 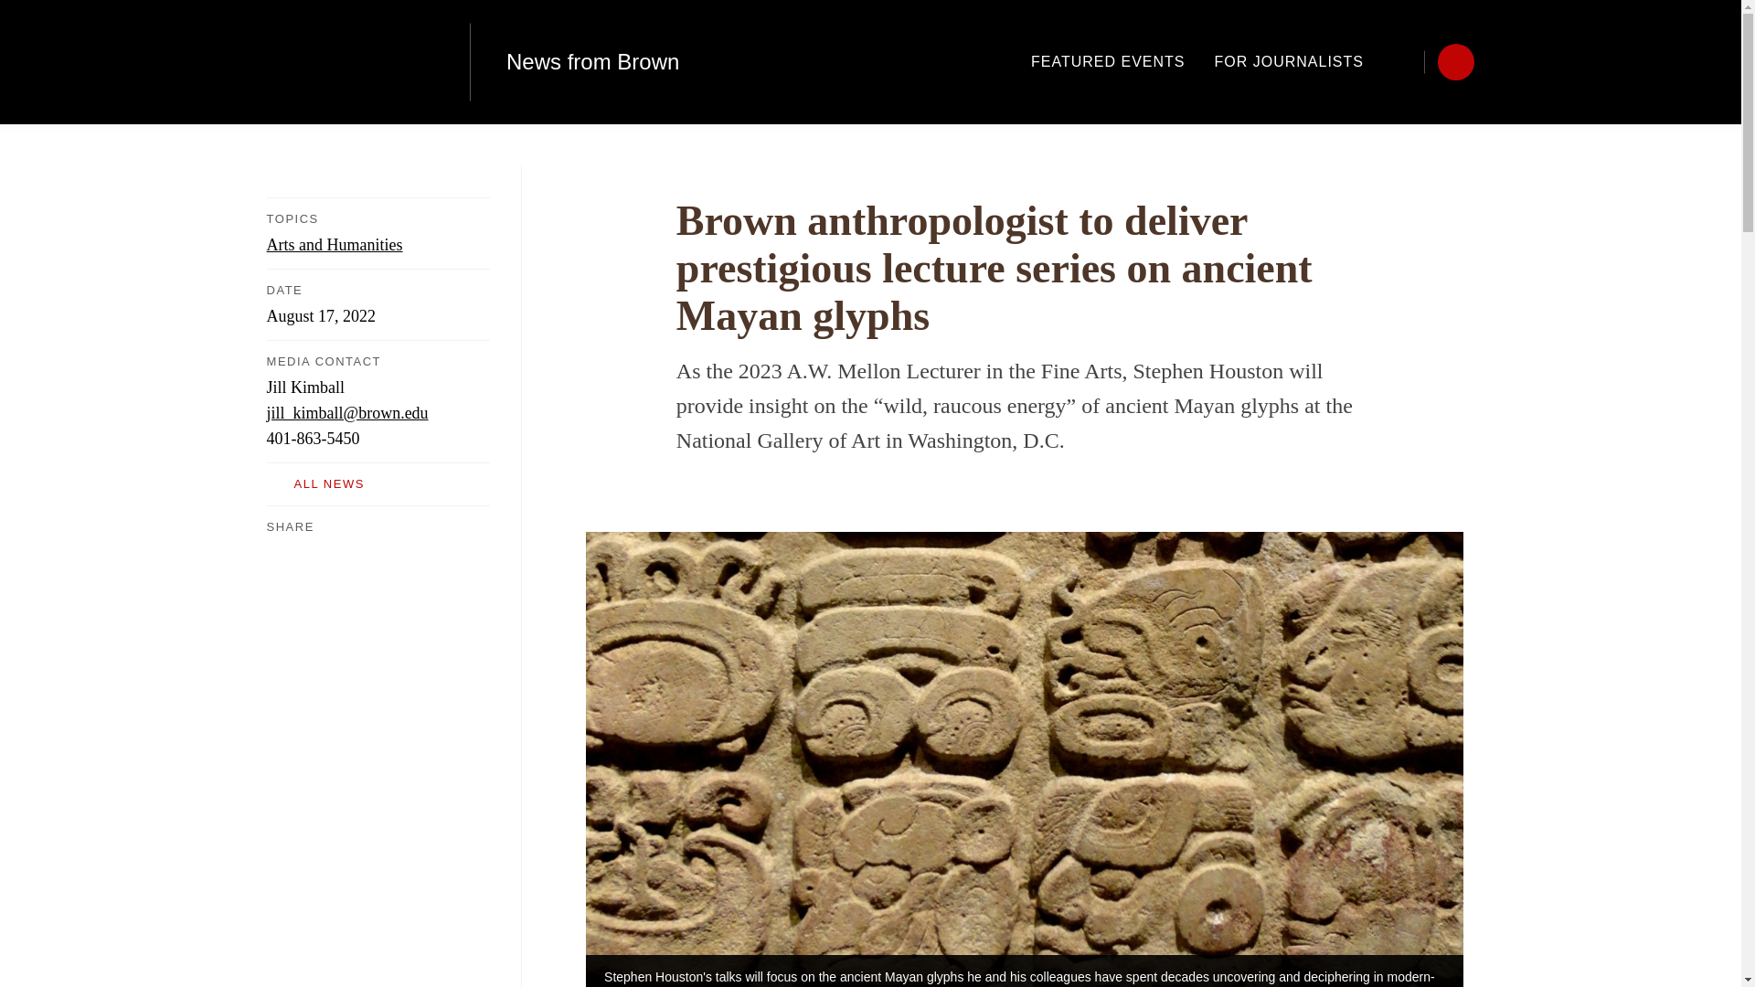 I want to click on Linkedin, so click(x=349, y=550).